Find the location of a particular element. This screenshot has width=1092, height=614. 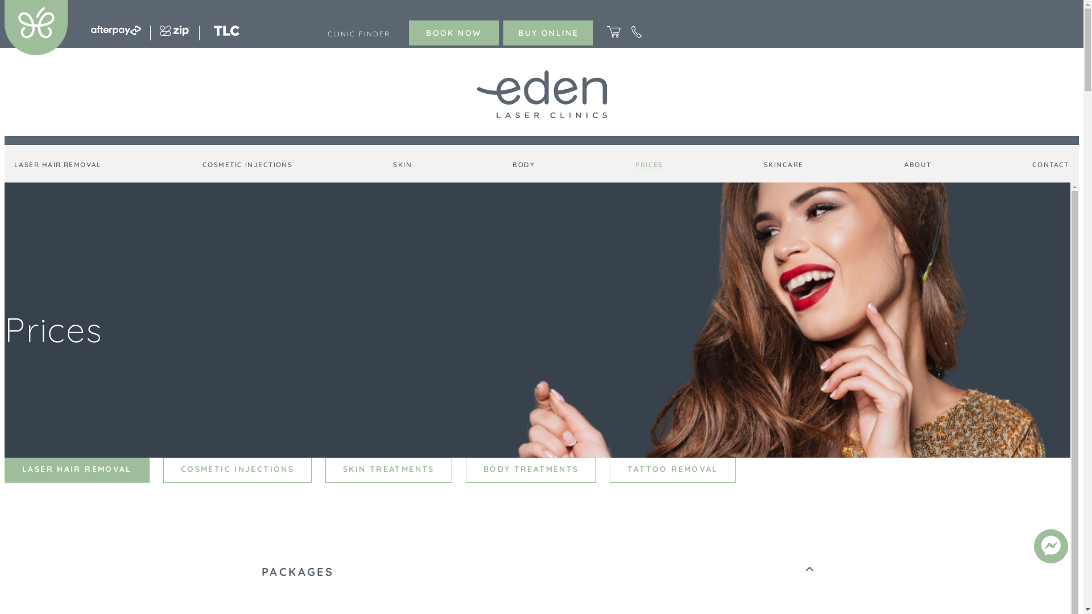

TATTOO REMOVAL is located at coordinates (672, 470).